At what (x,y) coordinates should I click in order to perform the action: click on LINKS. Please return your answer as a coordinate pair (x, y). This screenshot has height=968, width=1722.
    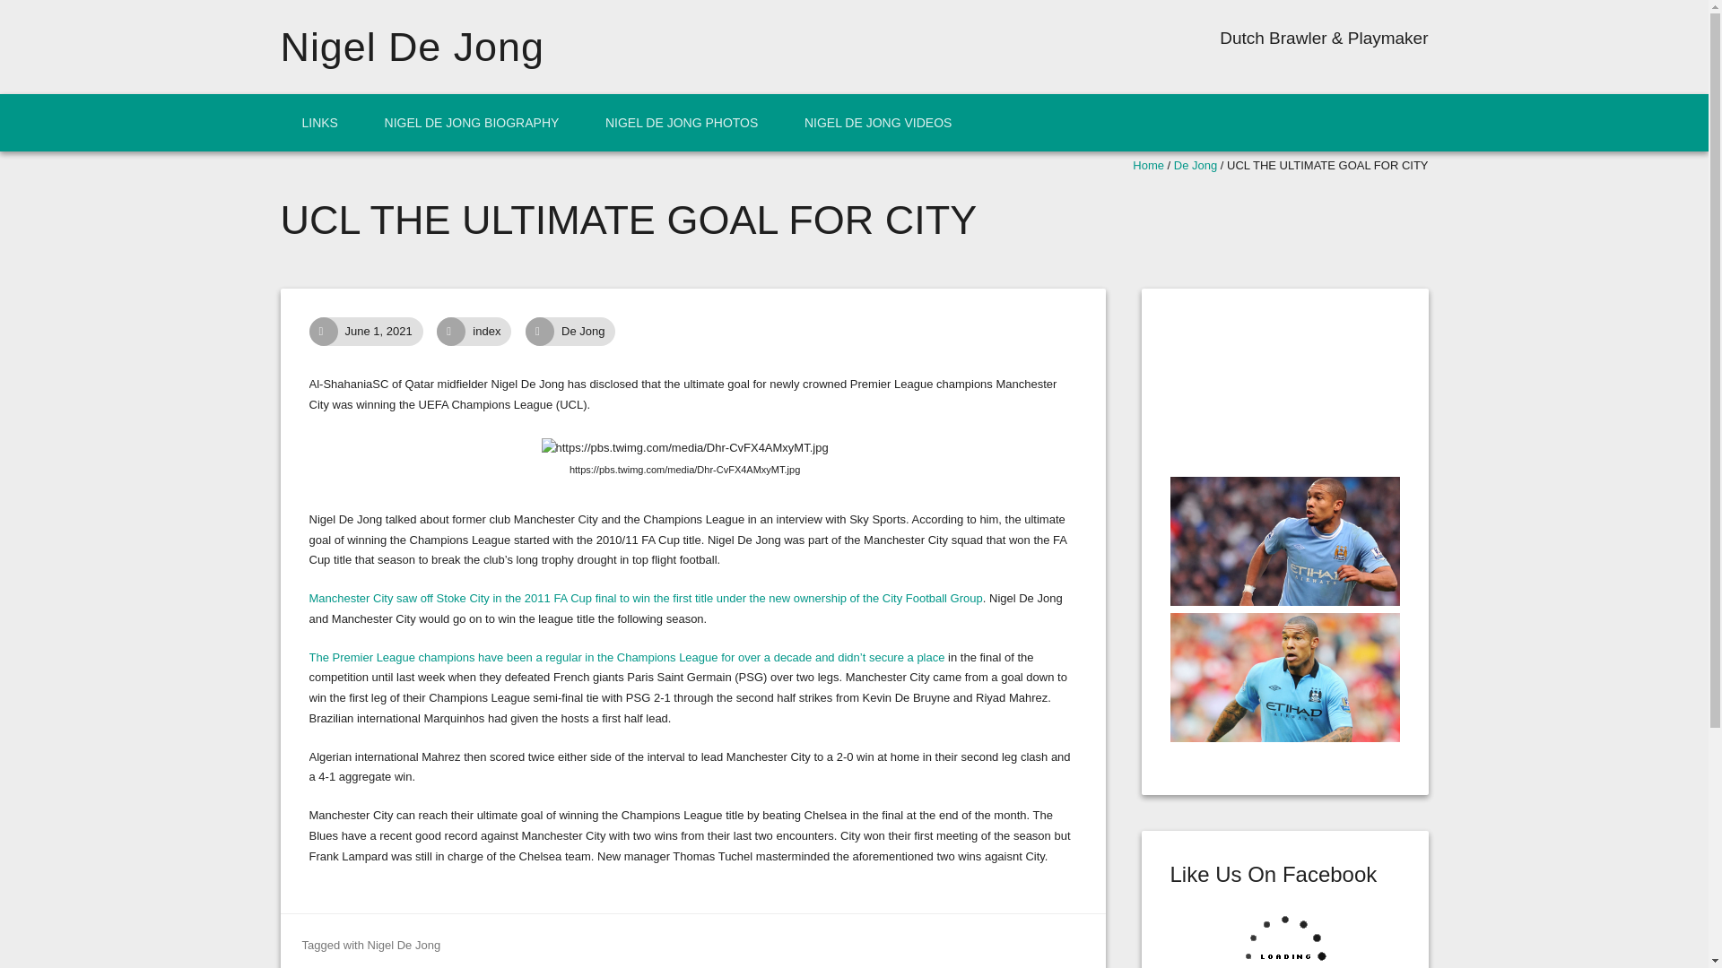
    Looking at the image, I should click on (318, 122).